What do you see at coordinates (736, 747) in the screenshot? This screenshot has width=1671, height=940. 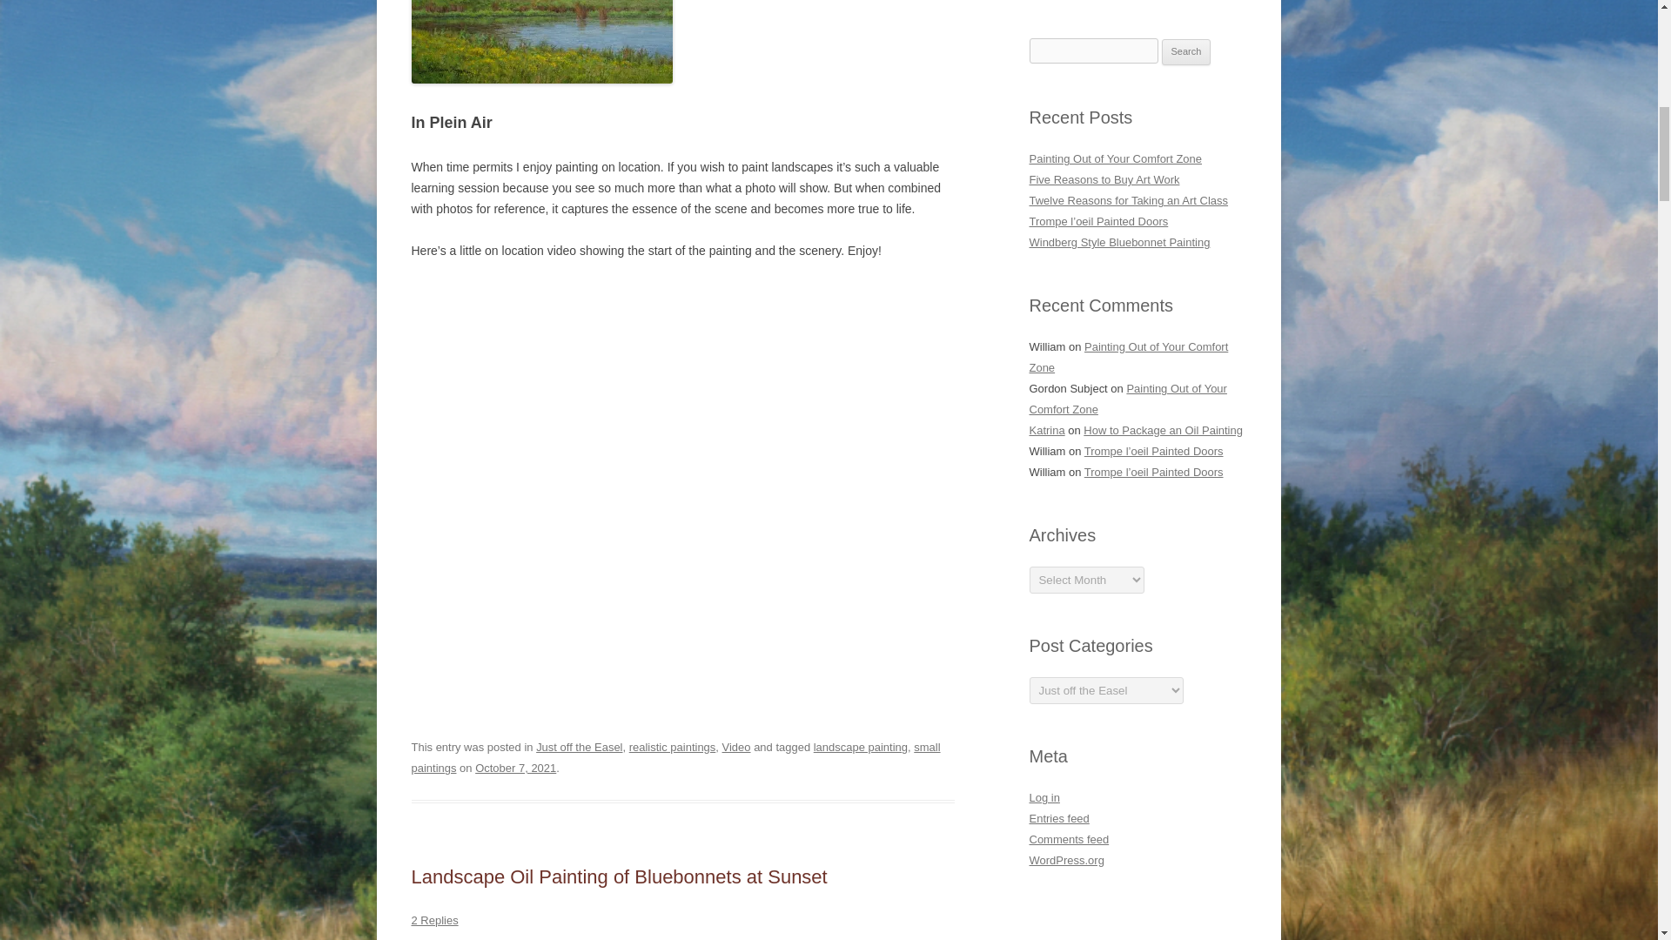 I see `Video` at bounding box center [736, 747].